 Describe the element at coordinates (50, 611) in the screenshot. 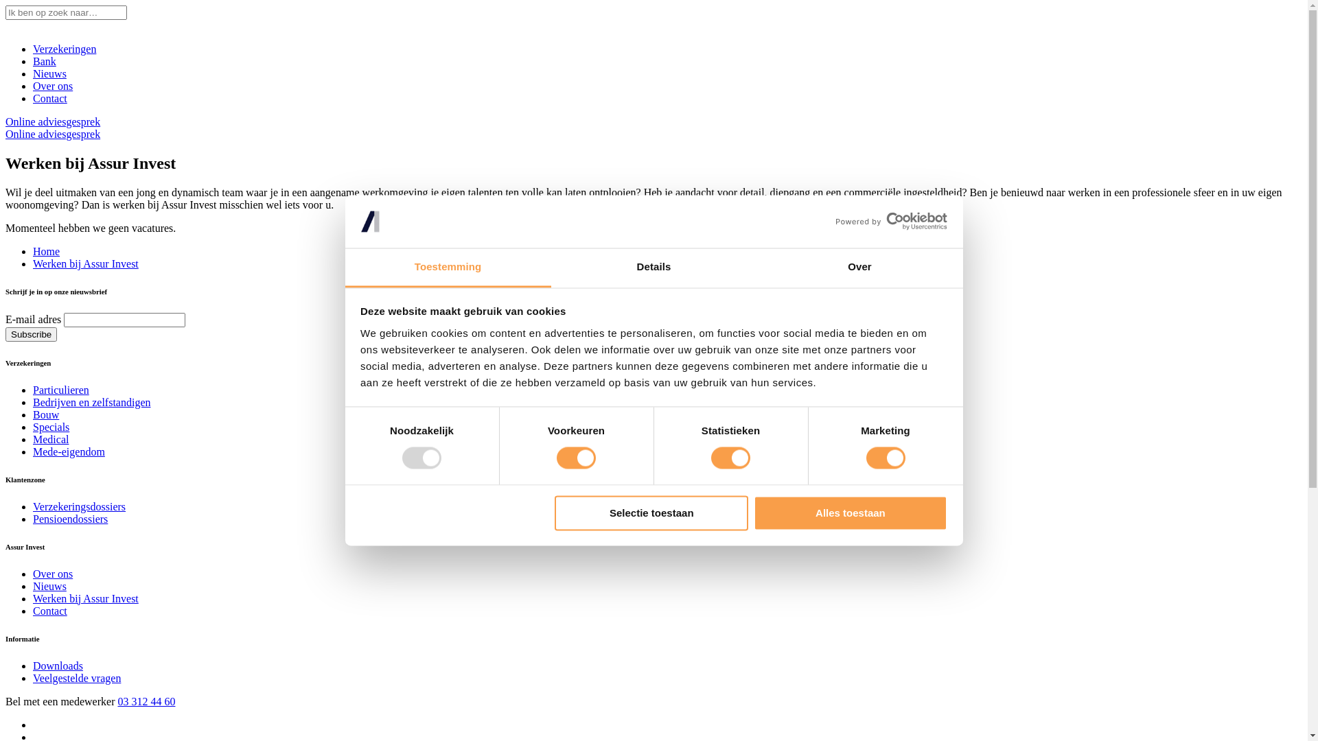

I see `Contact` at that location.